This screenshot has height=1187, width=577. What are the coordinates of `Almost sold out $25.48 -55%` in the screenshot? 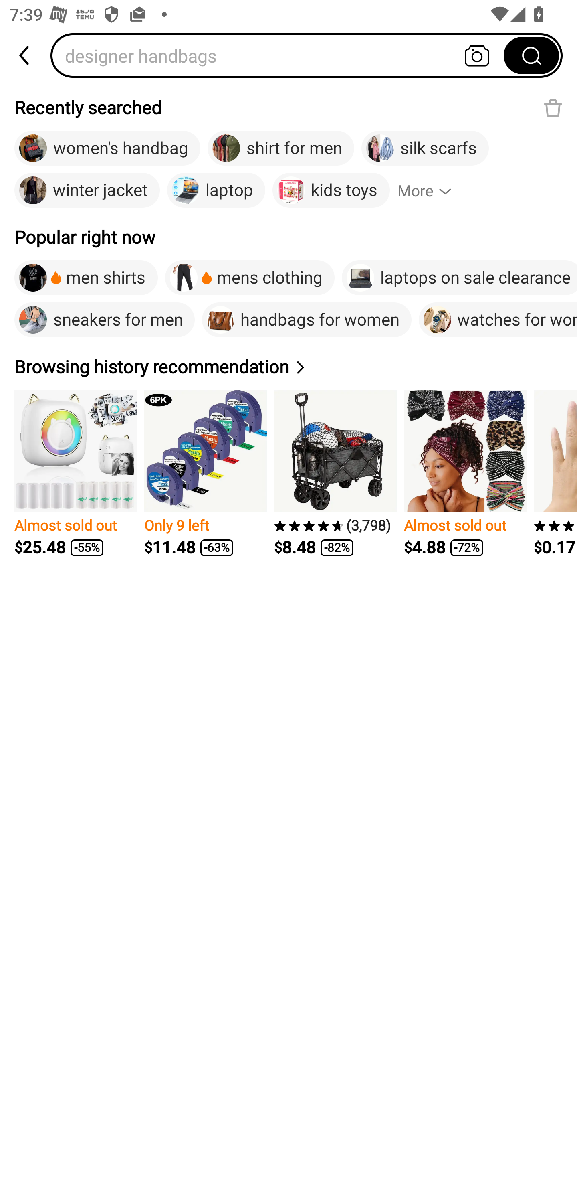 It's located at (76, 473).